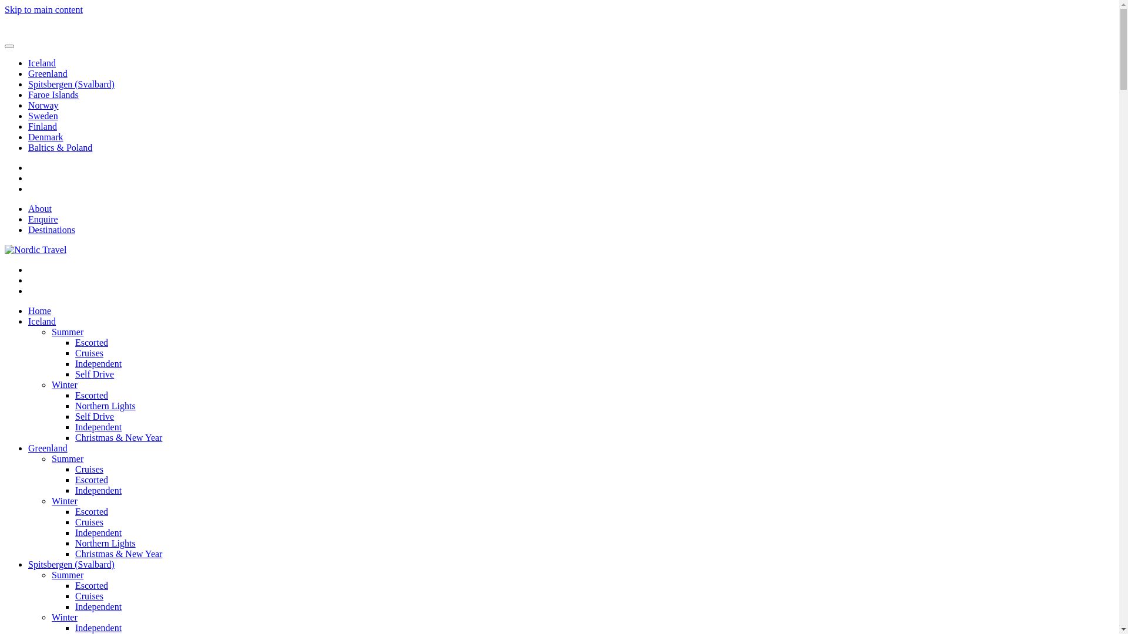  I want to click on Escorted, so click(92, 480).